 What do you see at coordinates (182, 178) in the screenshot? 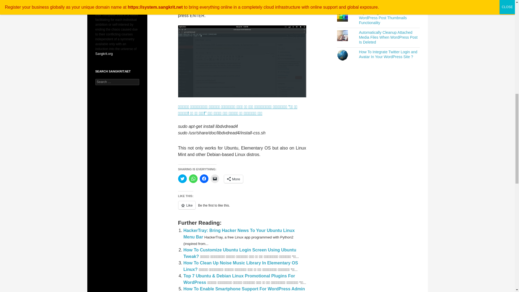
I see `Click to share on Twitter` at bounding box center [182, 178].